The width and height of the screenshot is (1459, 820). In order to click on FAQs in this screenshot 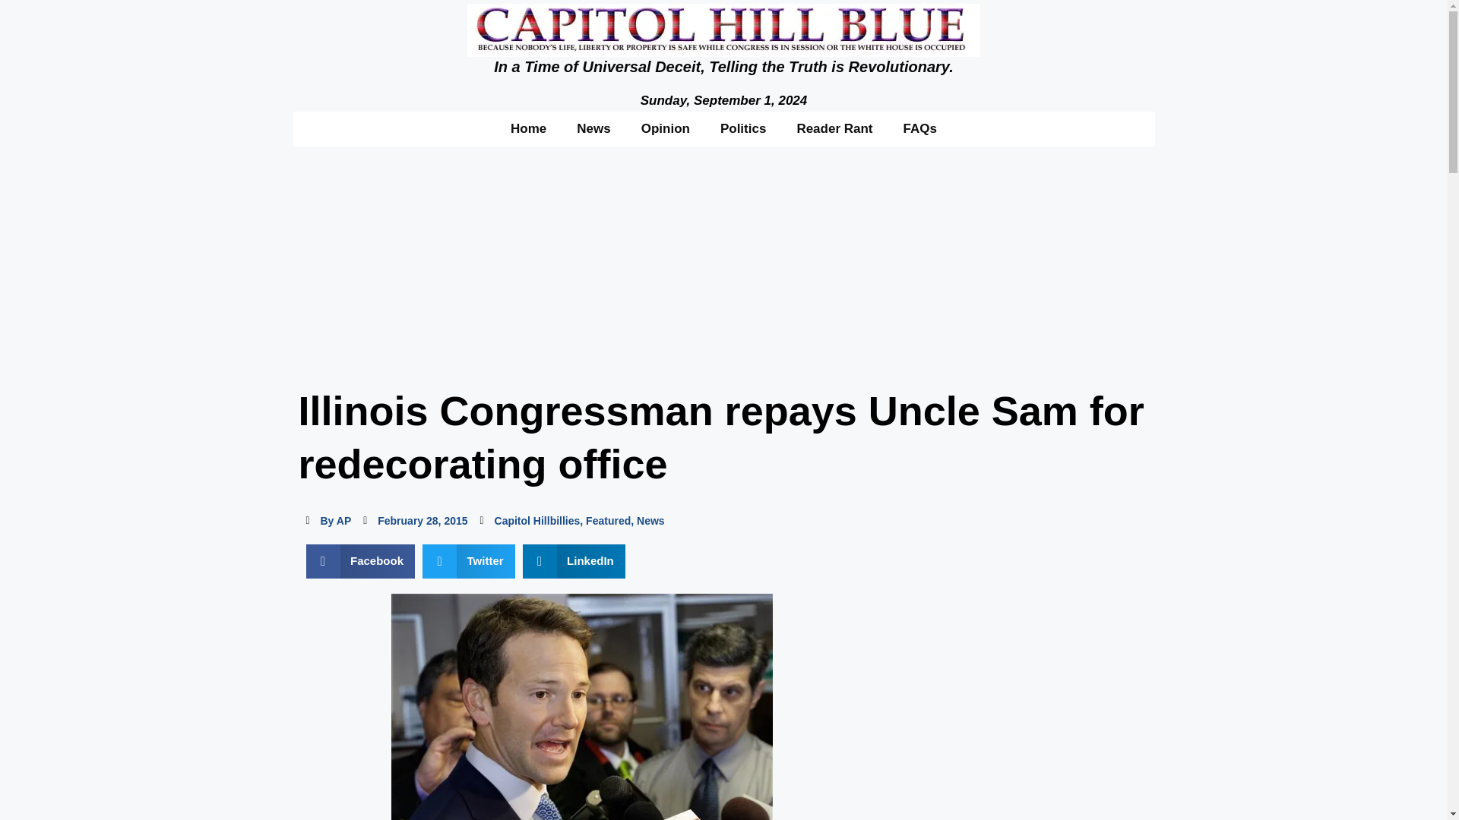, I will do `click(920, 128)`.